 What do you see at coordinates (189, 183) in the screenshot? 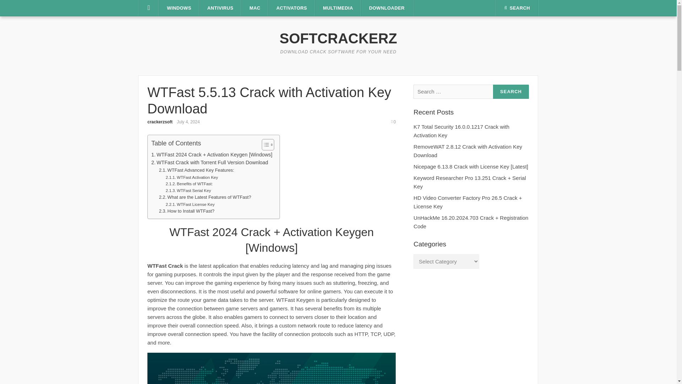
I see `Benefits of WTFast:` at bounding box center [189, 183].